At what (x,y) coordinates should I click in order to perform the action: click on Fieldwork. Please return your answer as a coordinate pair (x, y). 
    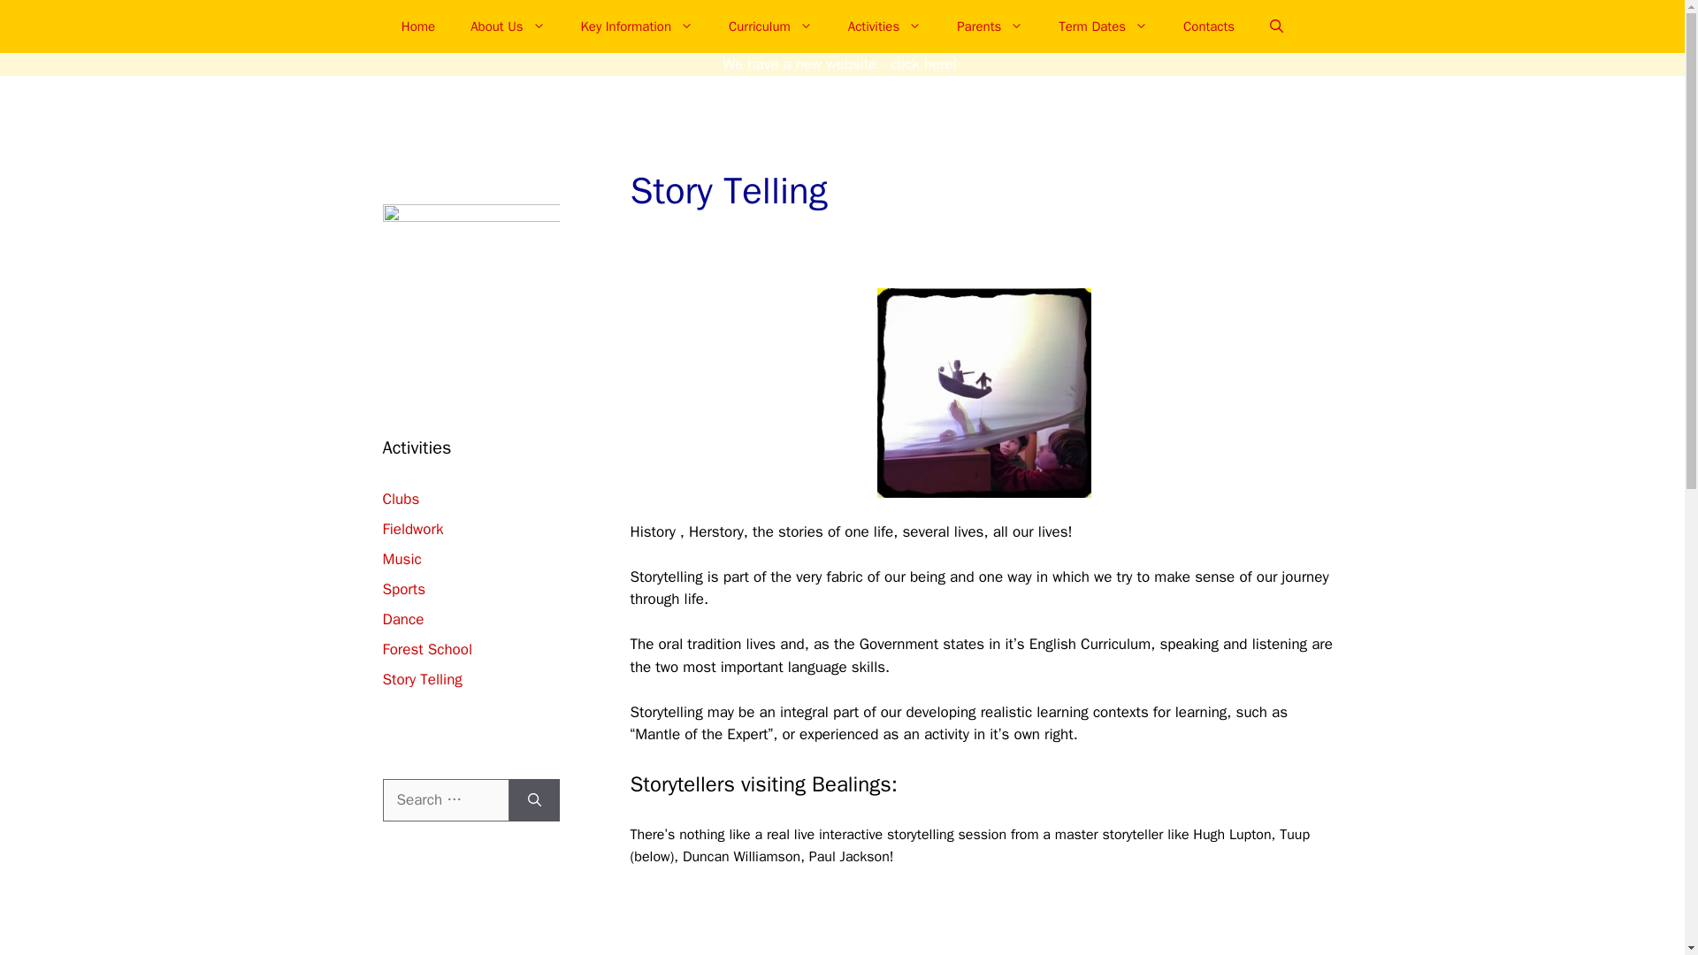
    Looking at the image, I should click on (412, 529).